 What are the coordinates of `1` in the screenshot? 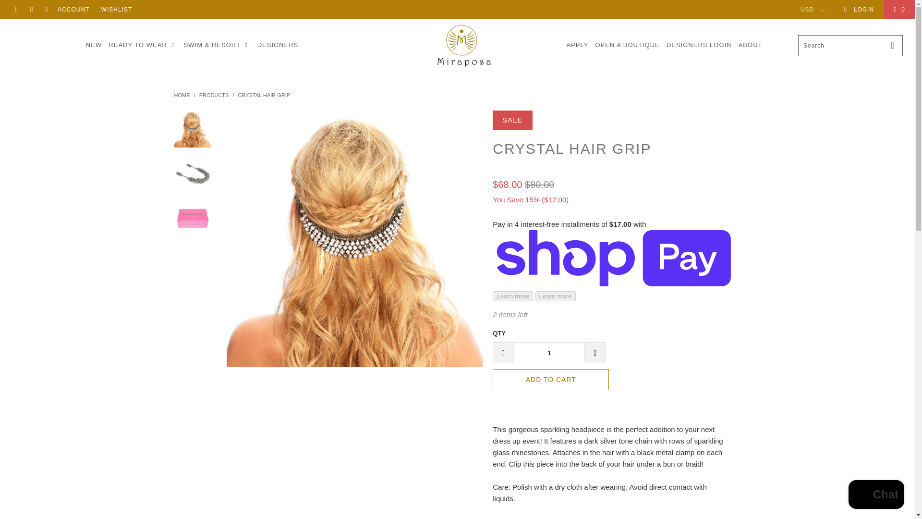 It's located at (549, 353).